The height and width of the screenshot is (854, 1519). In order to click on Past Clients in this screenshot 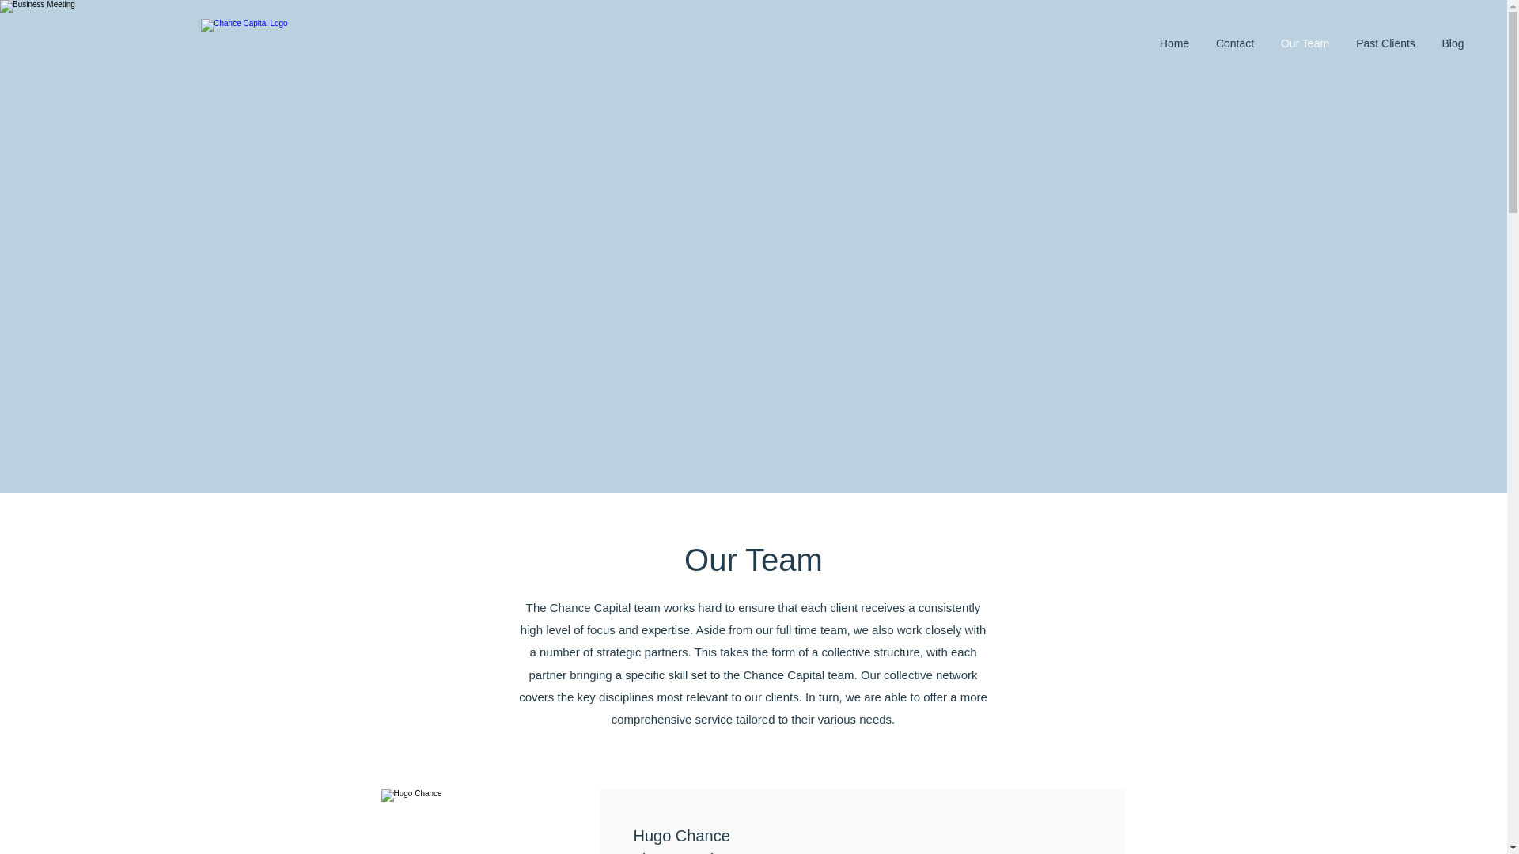, I will do `click(1386, 43)`.